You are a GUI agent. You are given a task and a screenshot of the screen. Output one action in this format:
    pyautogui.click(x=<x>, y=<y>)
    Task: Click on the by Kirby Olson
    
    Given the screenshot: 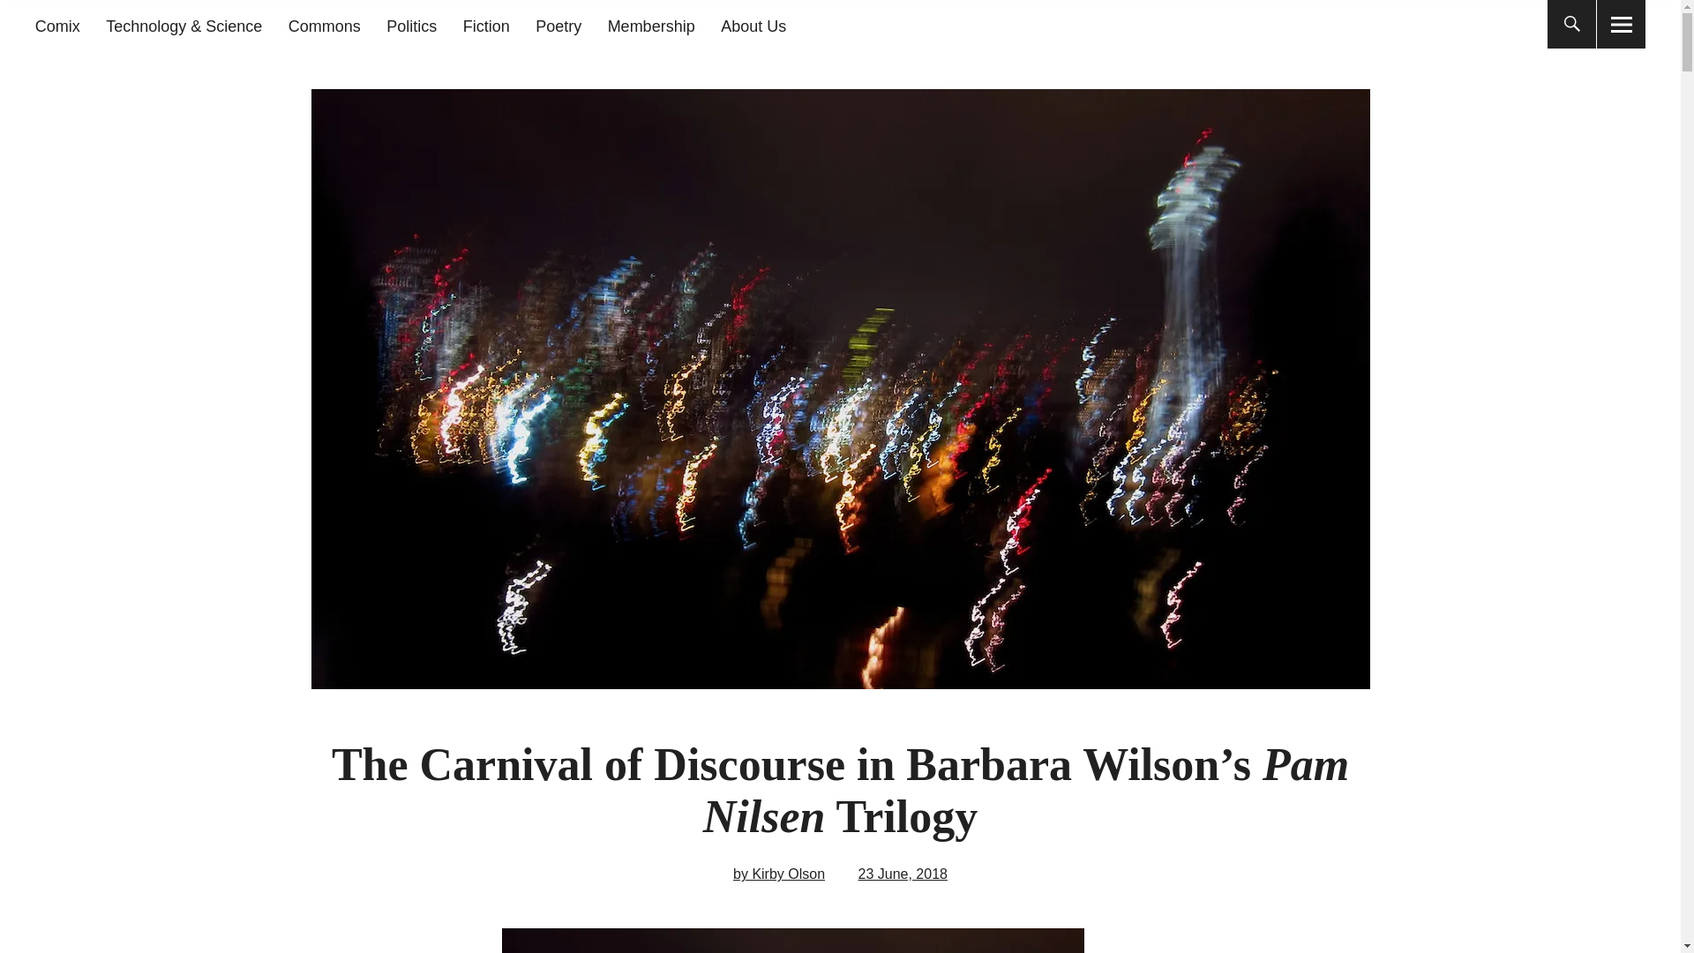 What is the action you would take?
    pyautogui.click(x=779, y=874)
    